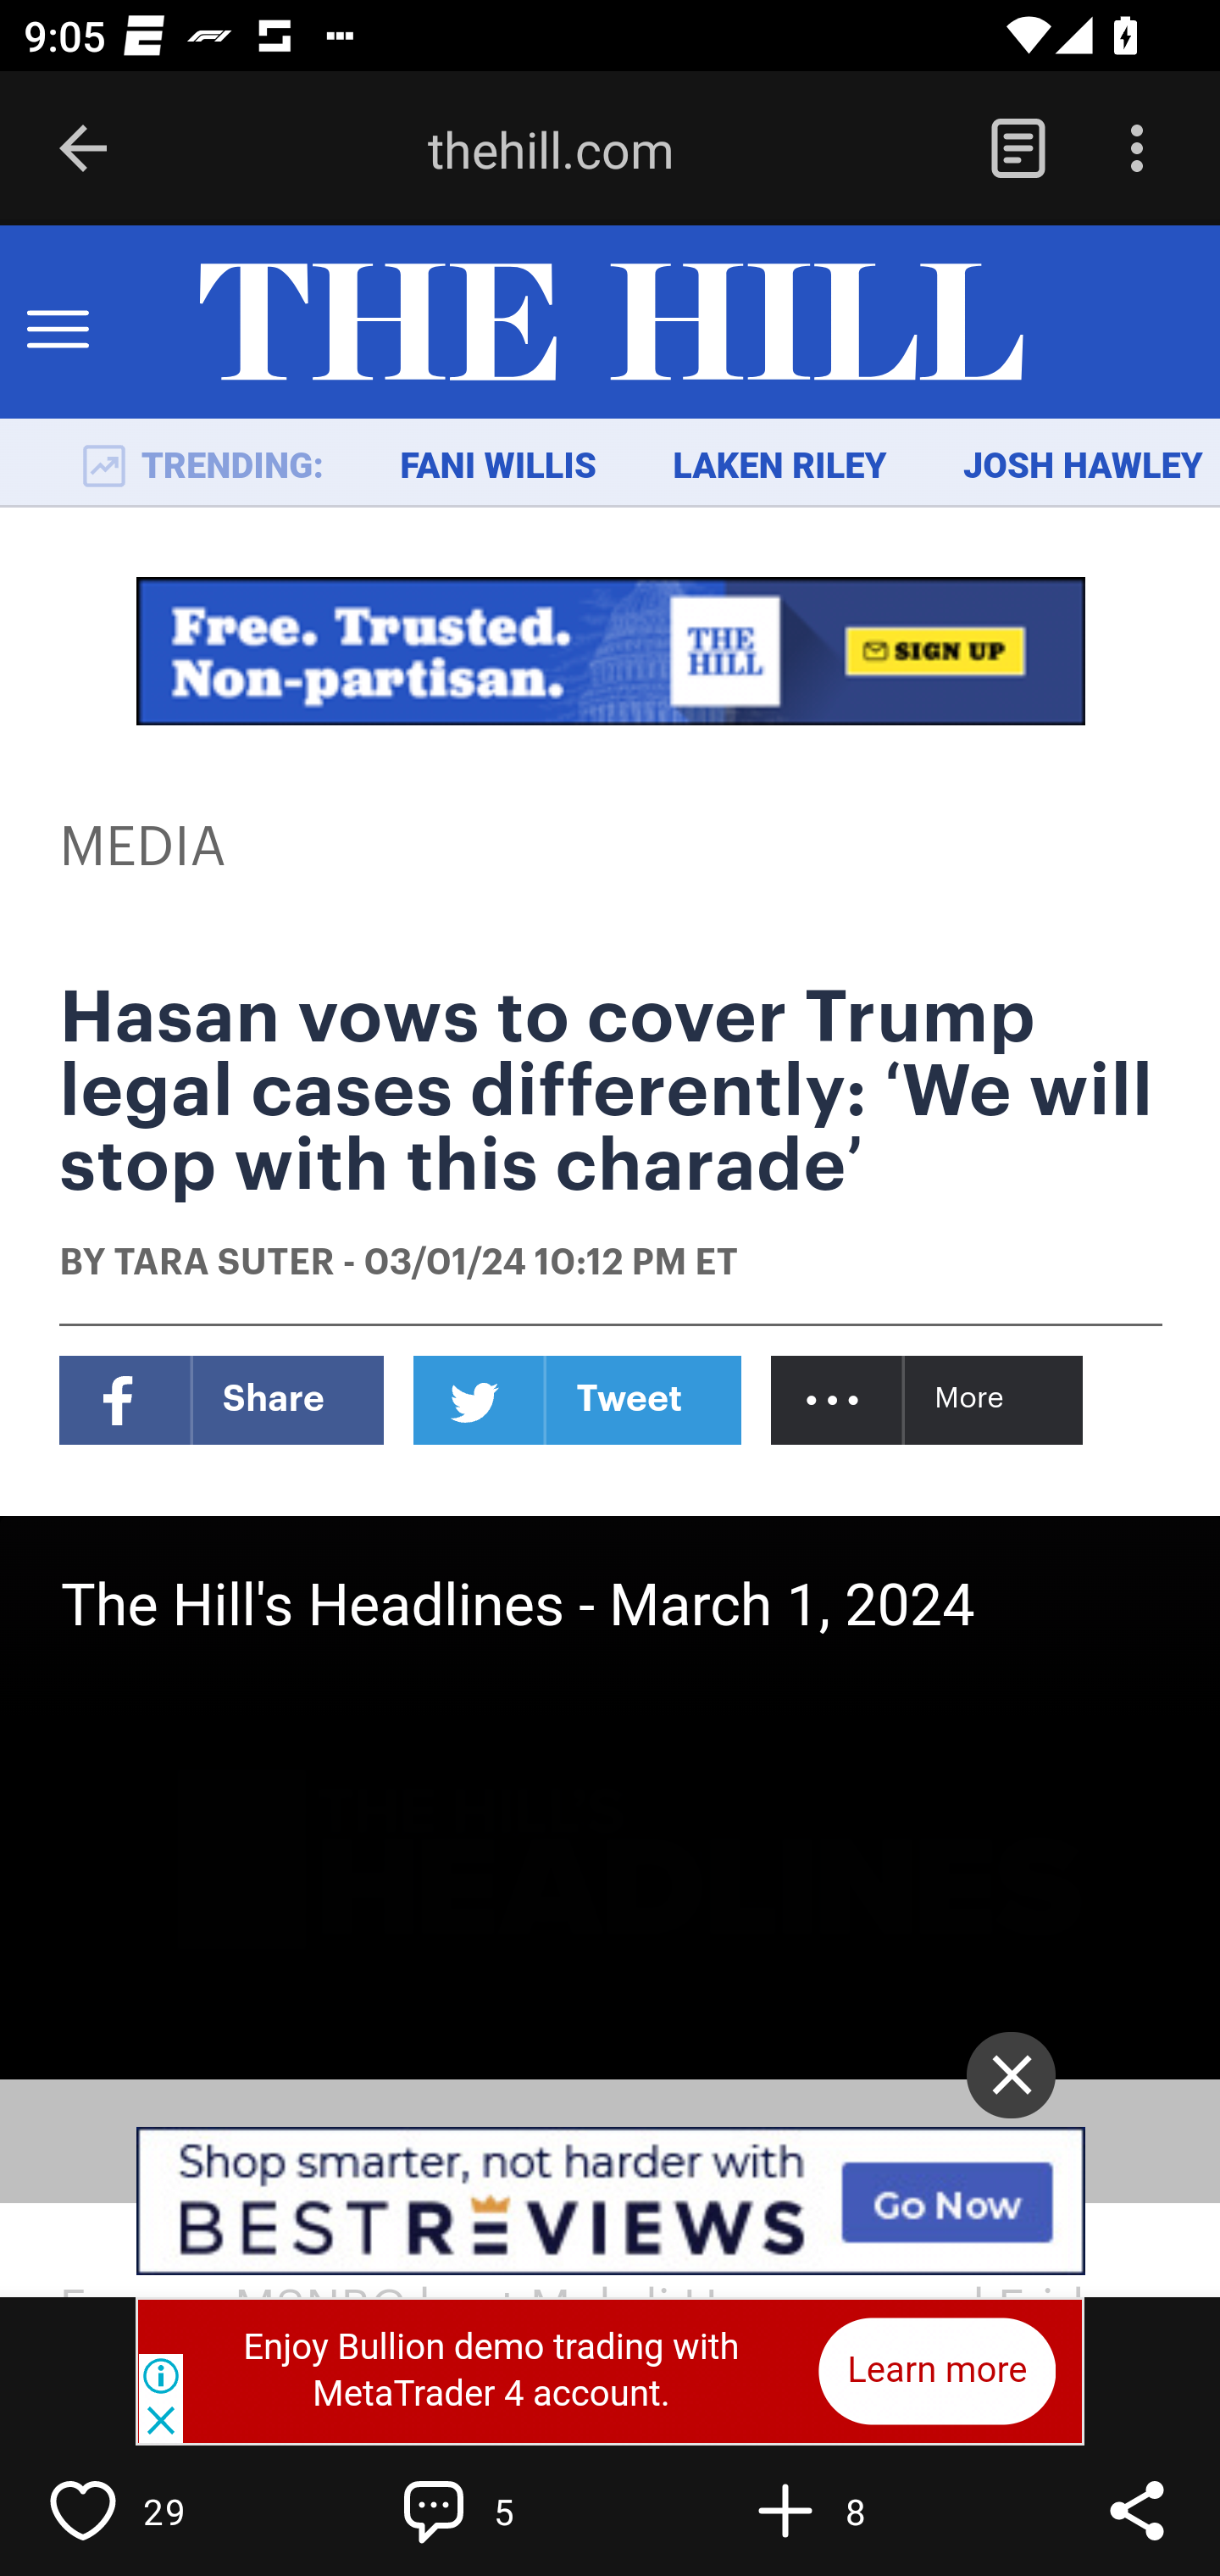 The width and height of the screenshot is (1220, 2576). Describe the element at coordinates (578, 1400) in the screenshot. I see `Twitter Tweet Twitter Tweet` at that location.